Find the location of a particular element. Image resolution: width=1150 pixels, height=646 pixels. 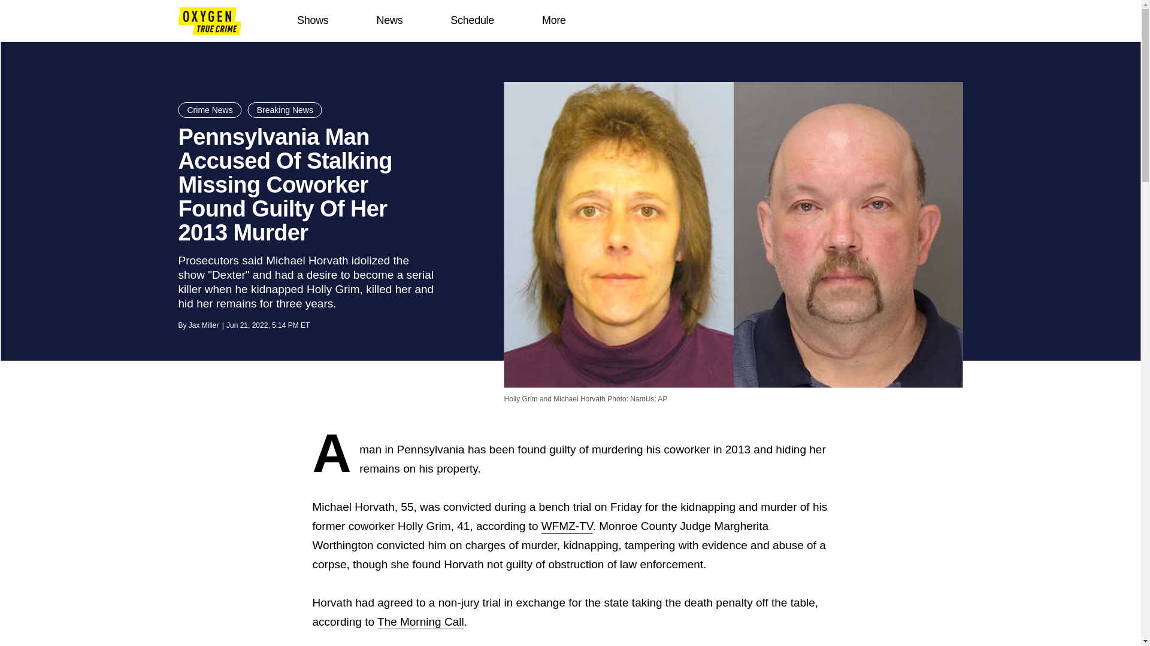

More is located at coordinates (553, 20).